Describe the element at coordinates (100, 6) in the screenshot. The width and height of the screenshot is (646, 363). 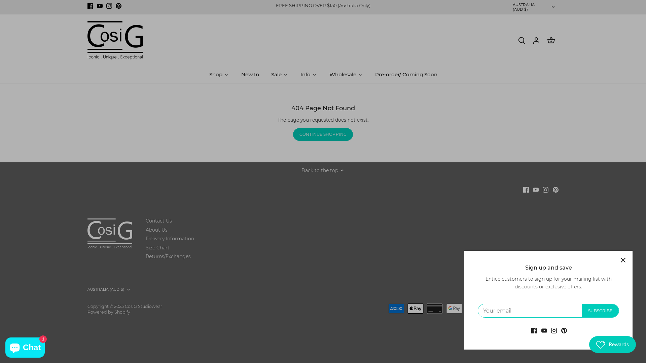
I see `Youtube` at that location.